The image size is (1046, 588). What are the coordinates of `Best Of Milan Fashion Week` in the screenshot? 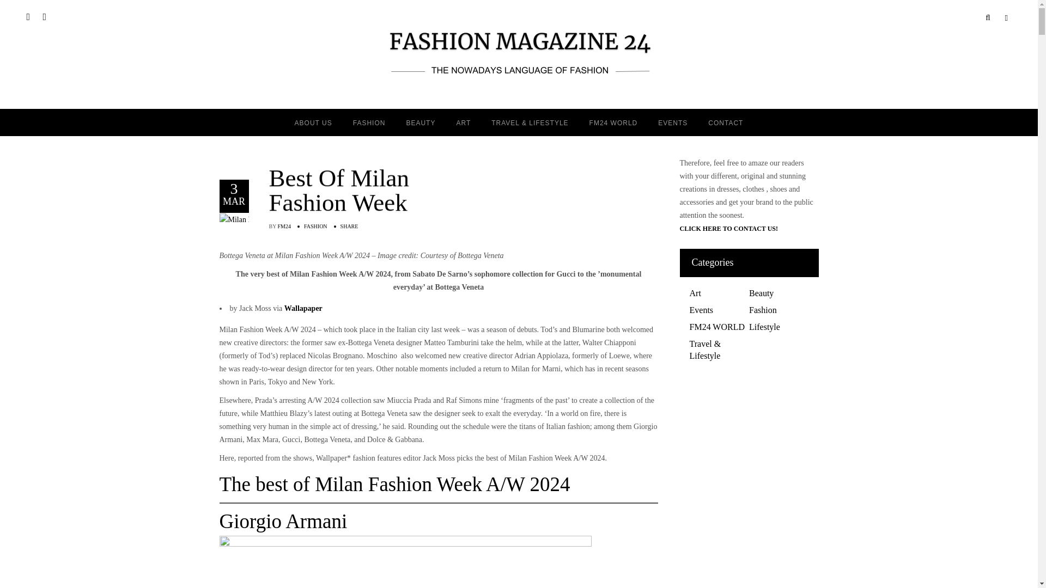 It's located at (367, 191).